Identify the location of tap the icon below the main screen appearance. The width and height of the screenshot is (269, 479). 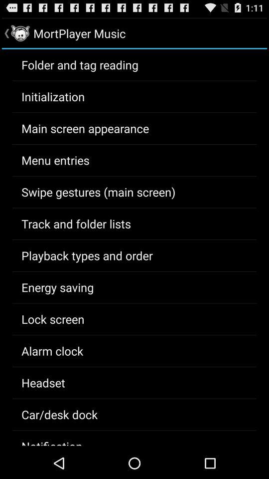
(55, 160).